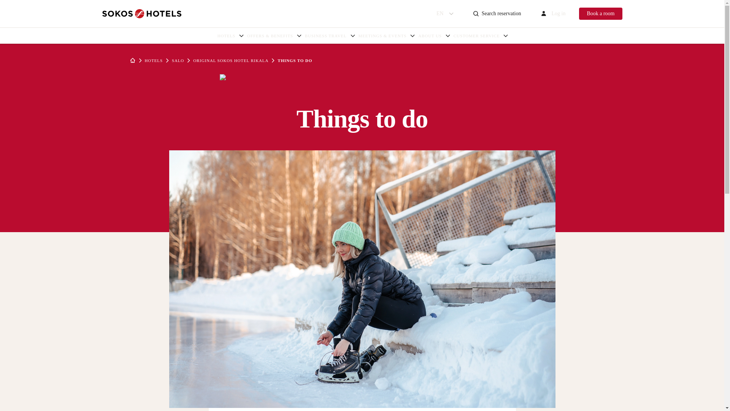 The width and height of the screenshot is (730, 411). Describe the element at coordinates (230, 36) in the screenshot. I see `ABOUT US` at that location.